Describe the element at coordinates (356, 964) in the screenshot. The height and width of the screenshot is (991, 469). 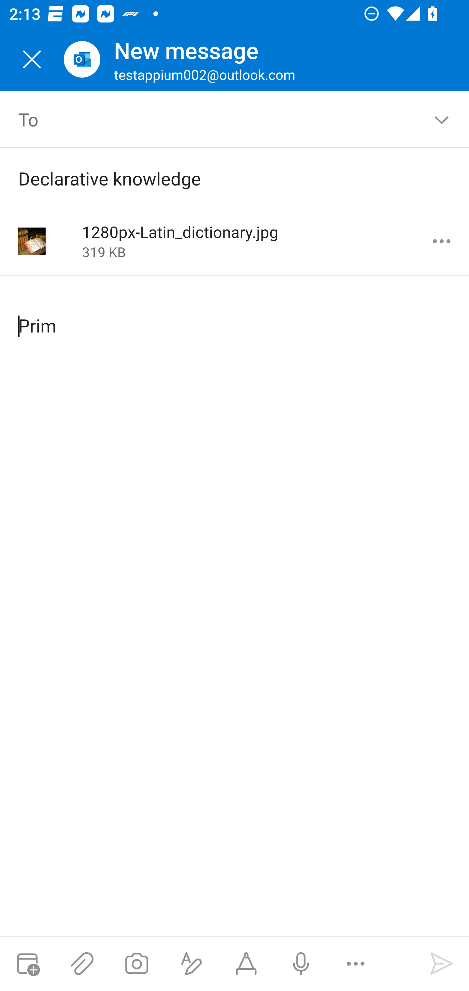
I see `More options` at that location.